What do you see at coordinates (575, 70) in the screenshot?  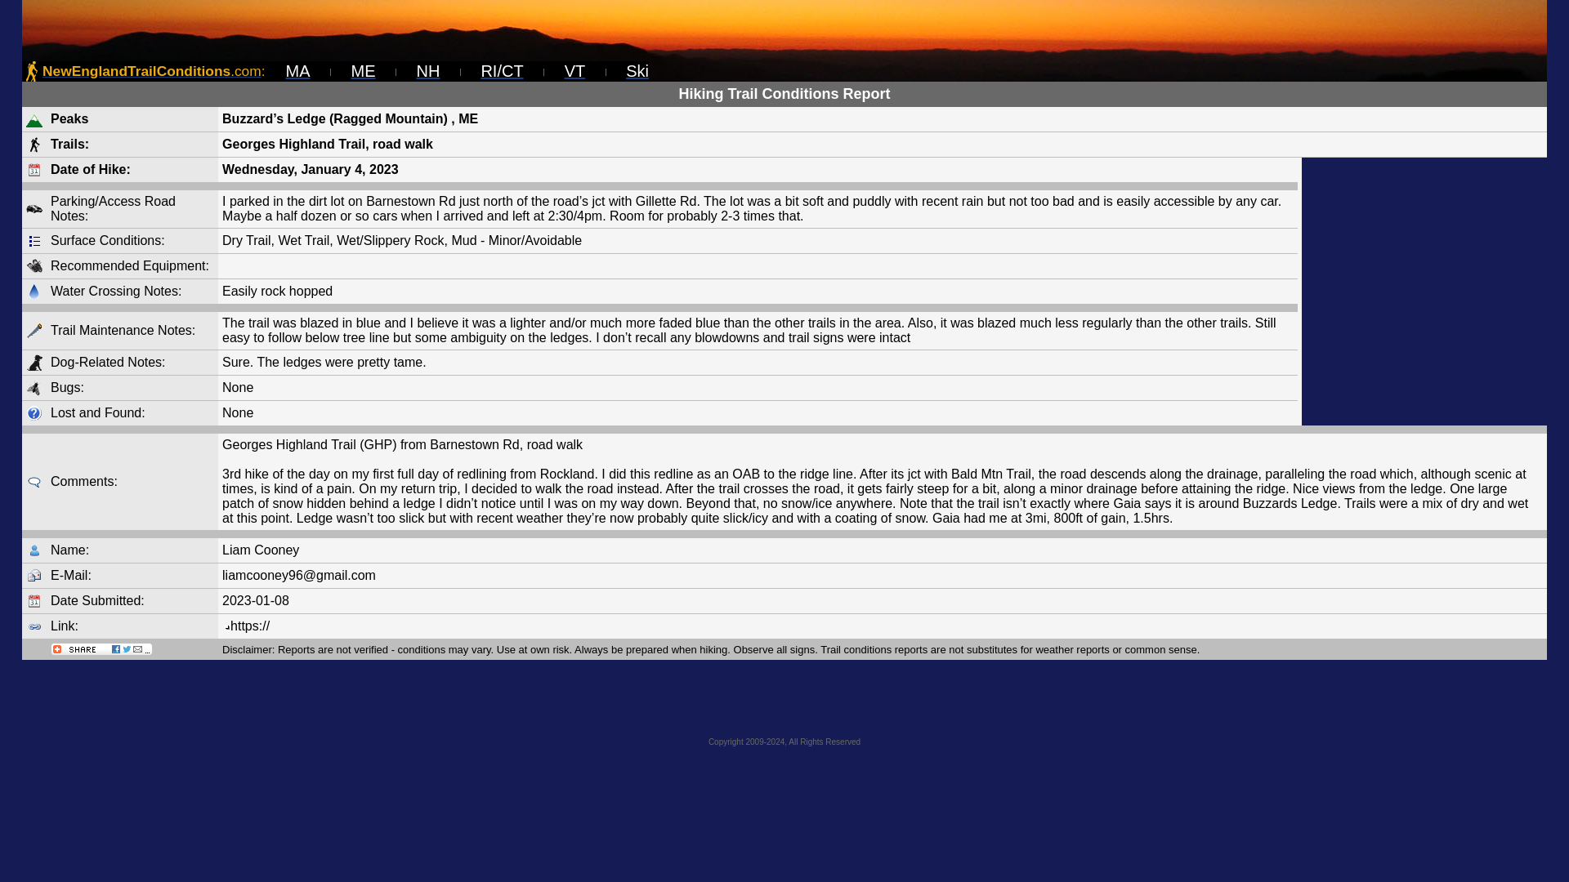 I see `VT` at bounding box center [575, 70].